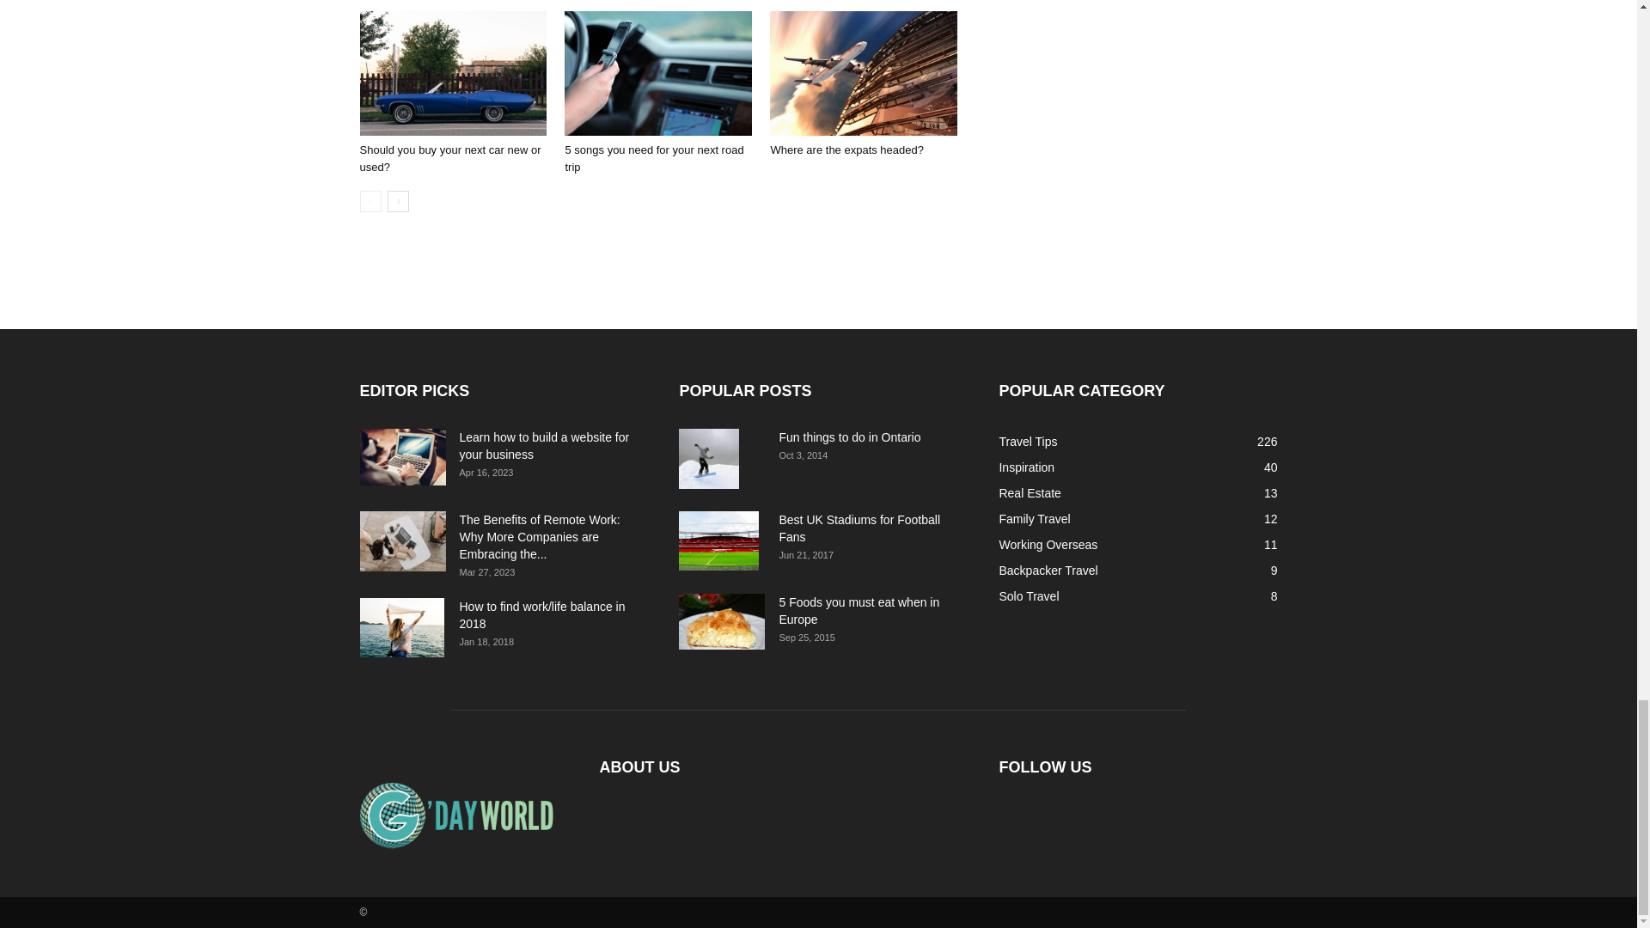 The width and height of the screenshot is (1650, 928). I want to click on 5 songs you need for your next road trip, so click(658, 72).